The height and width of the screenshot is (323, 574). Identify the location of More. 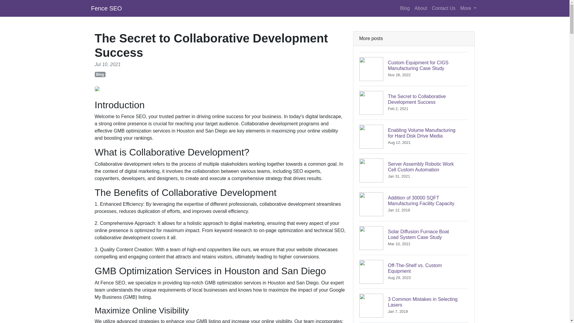
(100, 74).